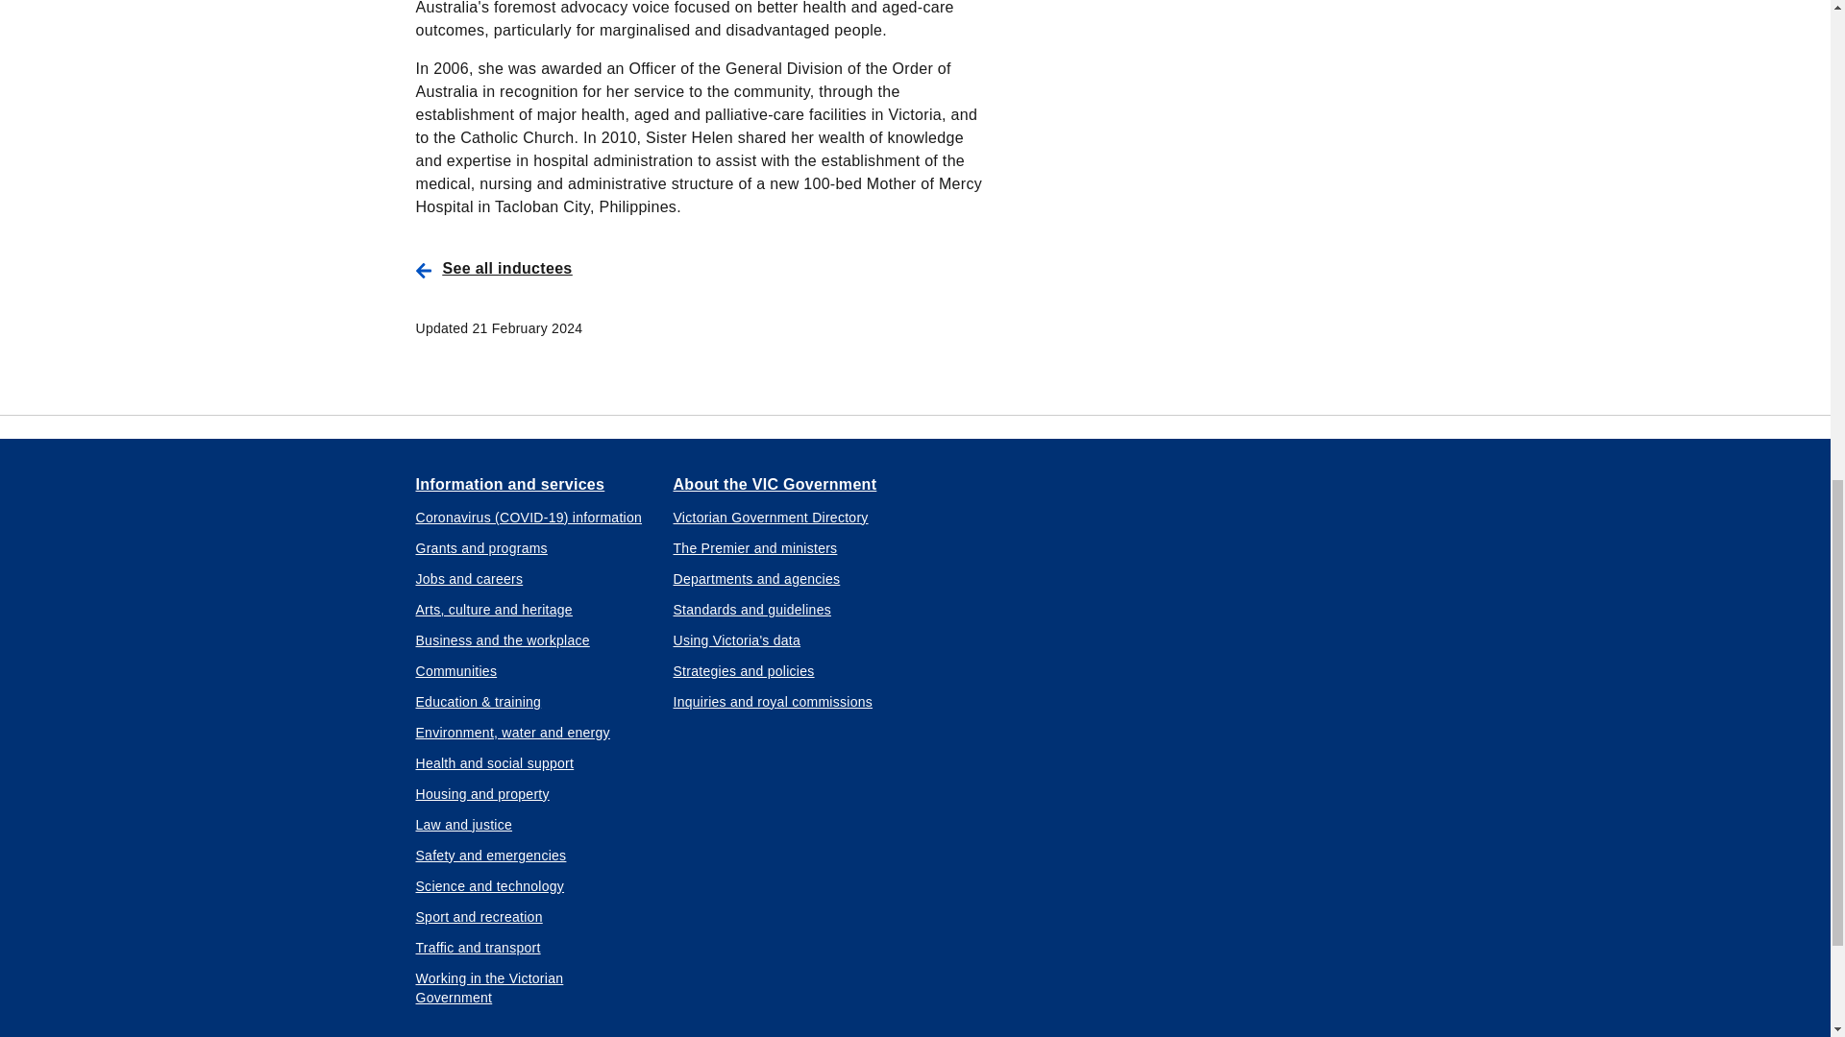 Image resolution: width=1845 pixels, height=1037 pixels. Describe the element at coordinates (743, 670) in the screenshot. I see `Strategies and policies` at that location.